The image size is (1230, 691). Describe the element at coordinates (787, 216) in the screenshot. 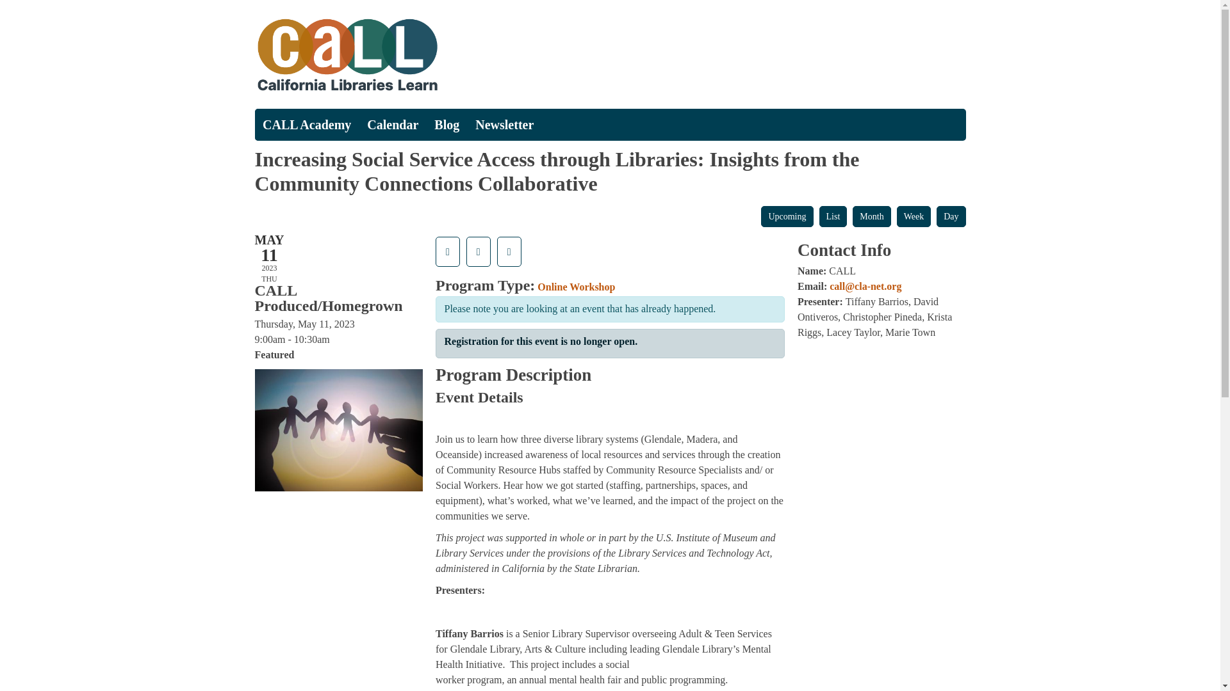

I see `Upcoming` at that location.